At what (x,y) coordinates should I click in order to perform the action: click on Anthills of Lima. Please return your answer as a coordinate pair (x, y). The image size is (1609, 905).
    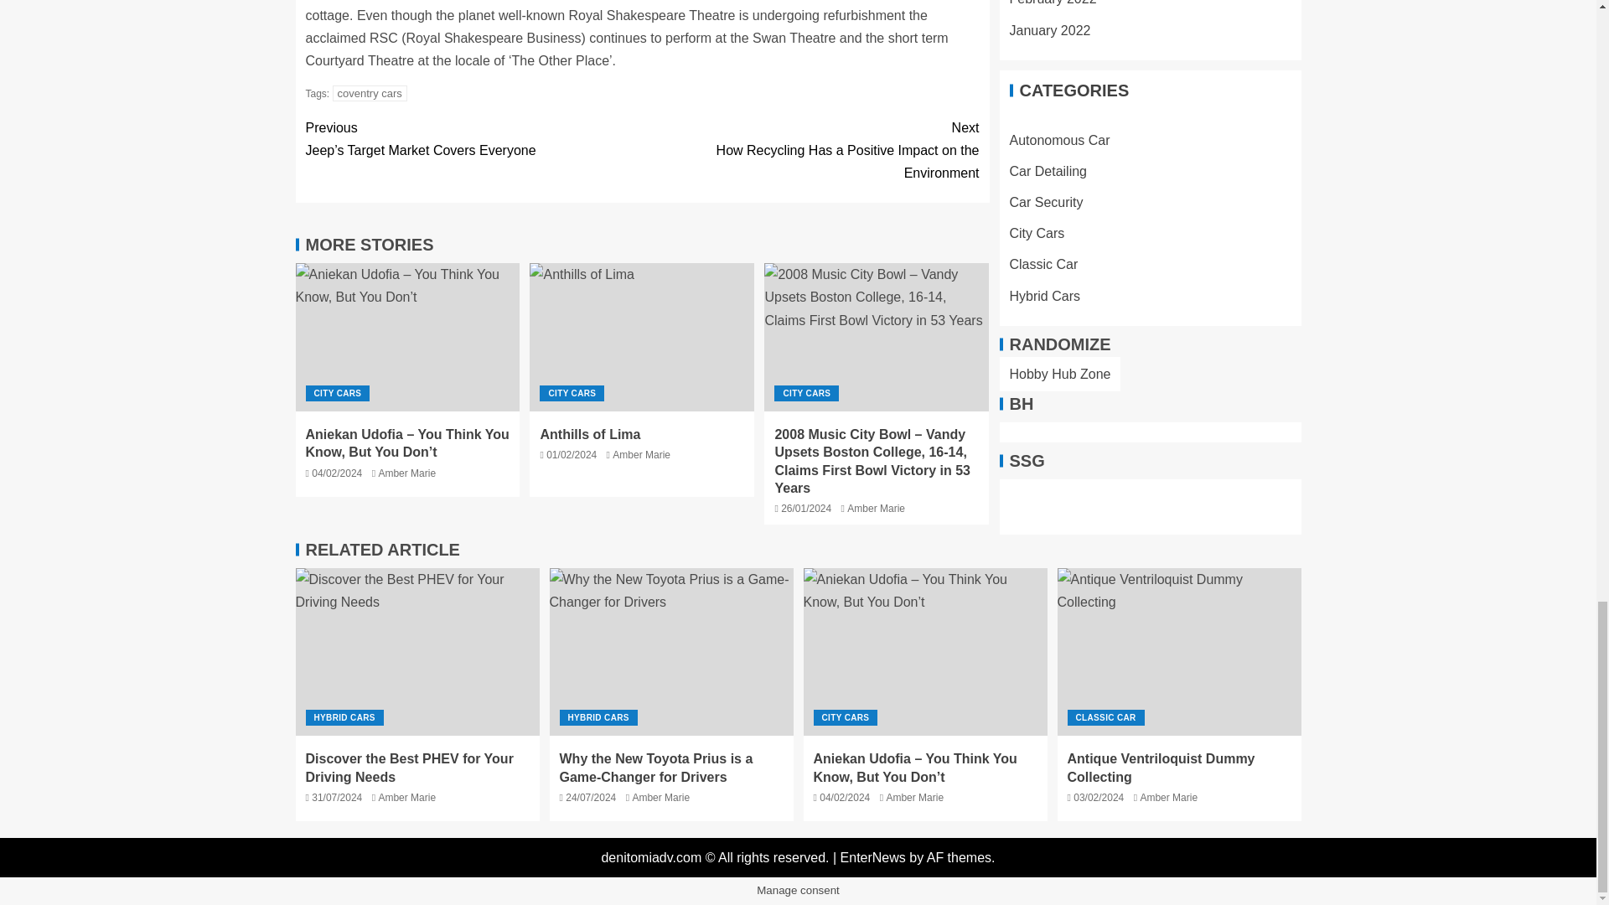
    Looking at the image, I should click on (642, 337).